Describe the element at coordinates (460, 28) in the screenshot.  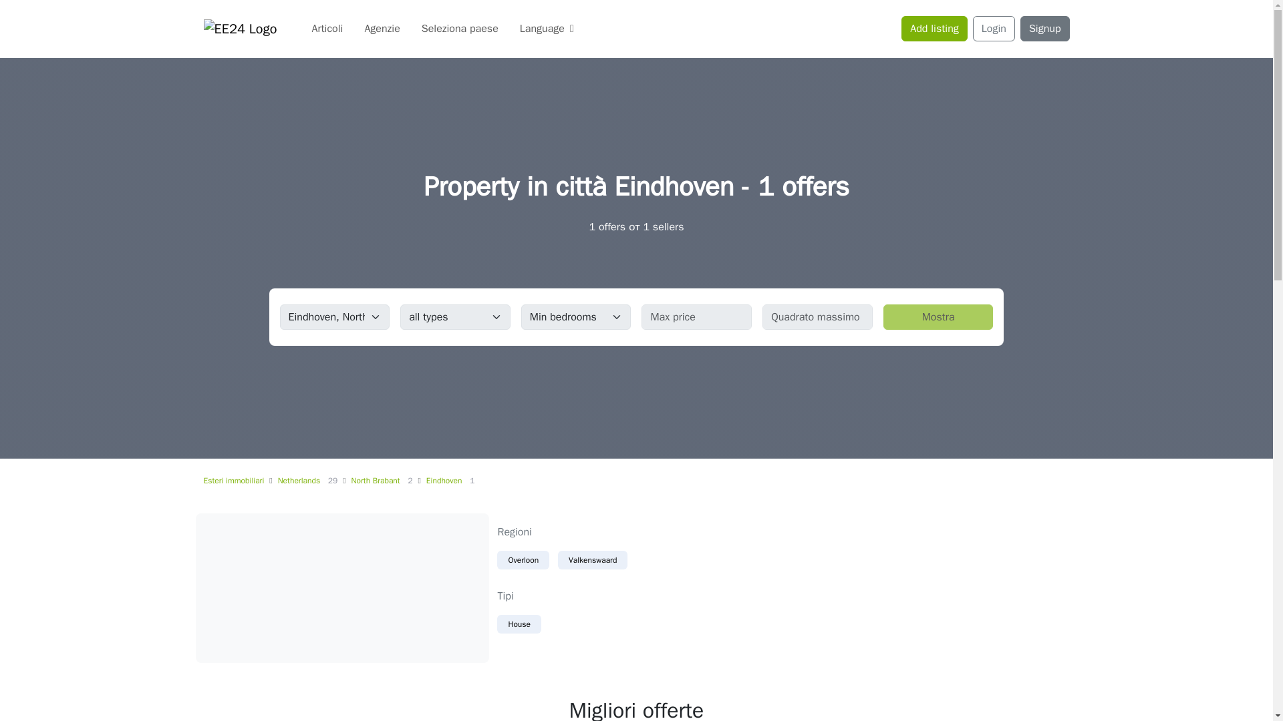
I see `Seleziona paese` at that location.